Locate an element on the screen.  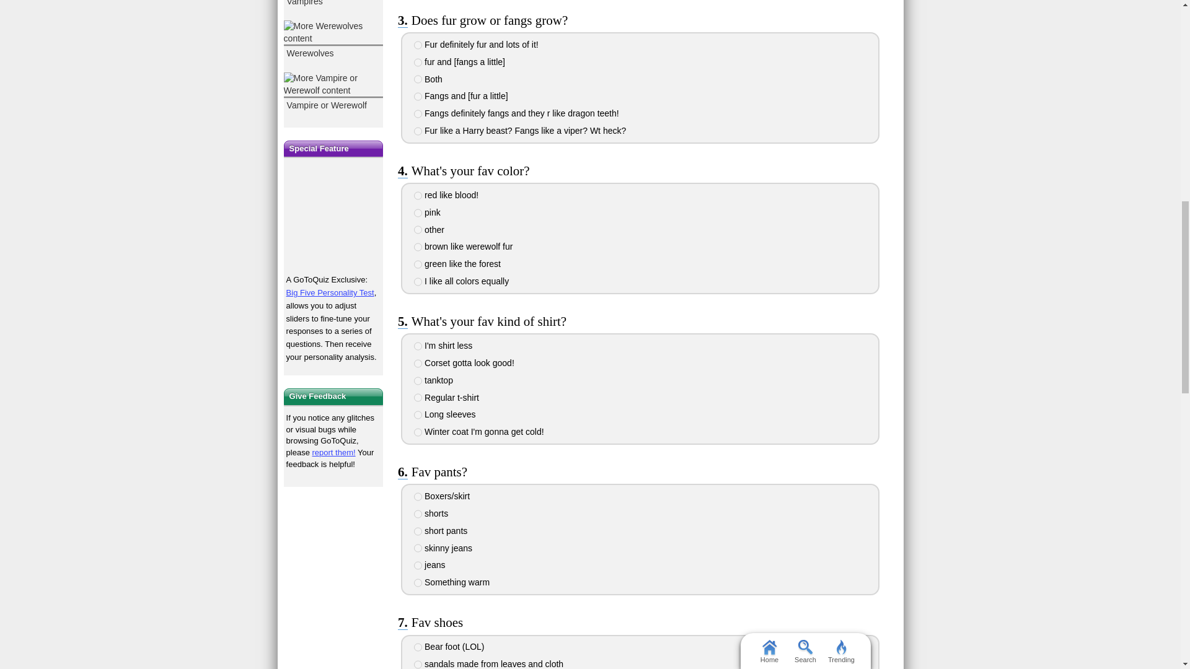
1 is located at coordinates (418, 195).